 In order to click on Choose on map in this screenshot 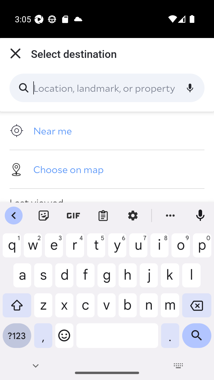, I will do `click(107, 169)`.